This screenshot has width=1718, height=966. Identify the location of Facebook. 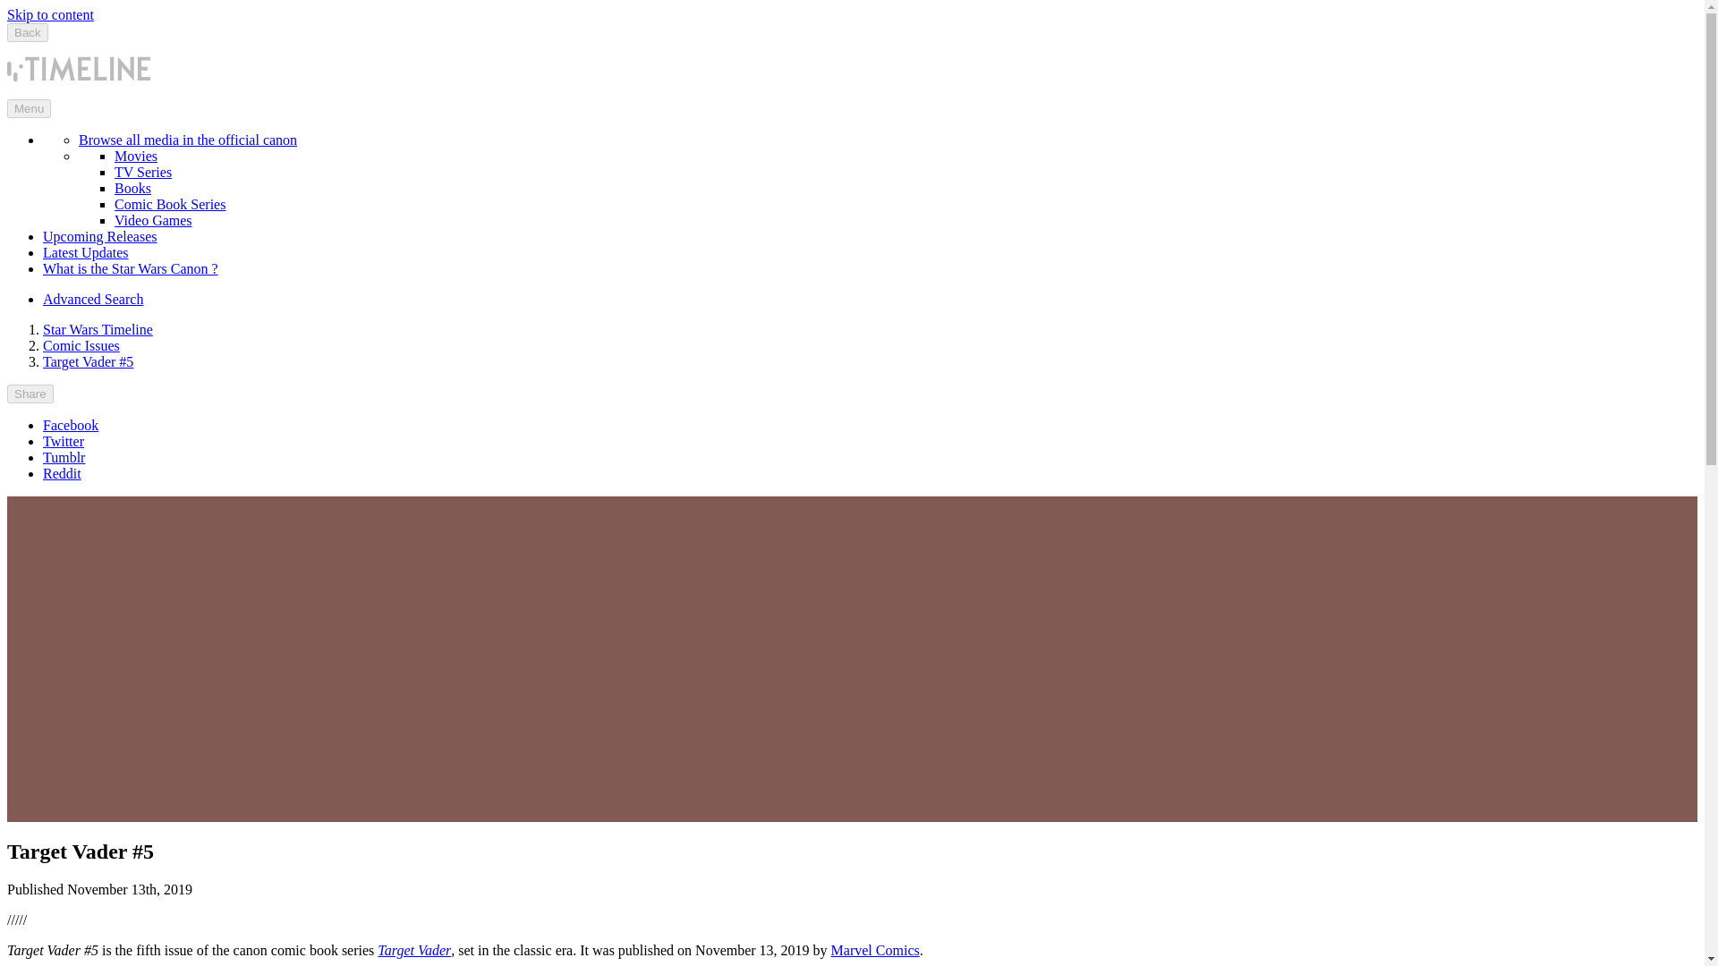
(70, 424).